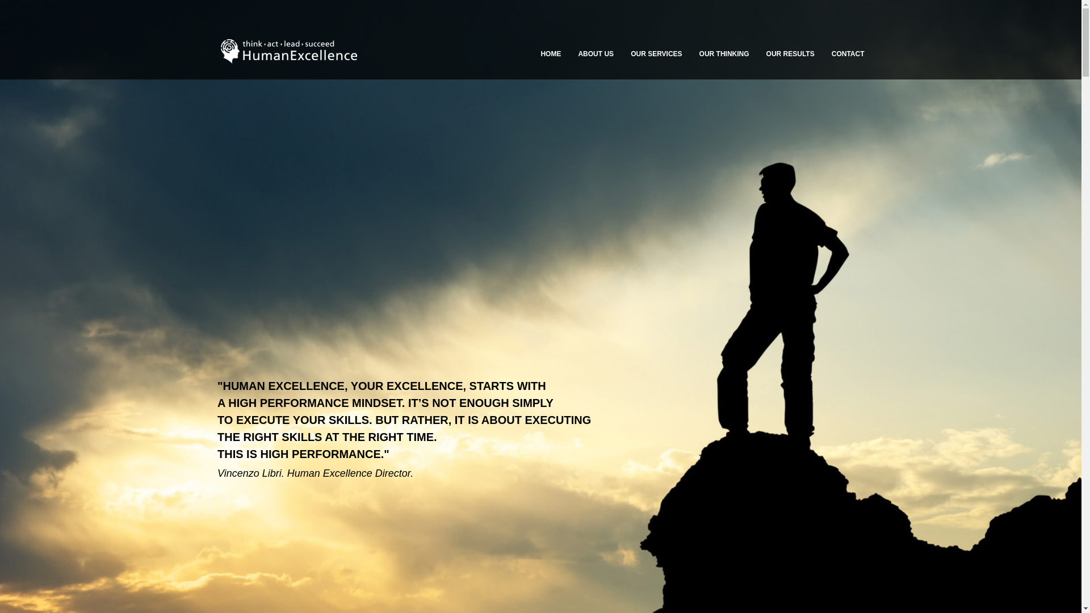 This screenshot has width=1090, height=613. Describe the element at coordinates (551, 54) in the screenshot. I see `HOME` at that location.